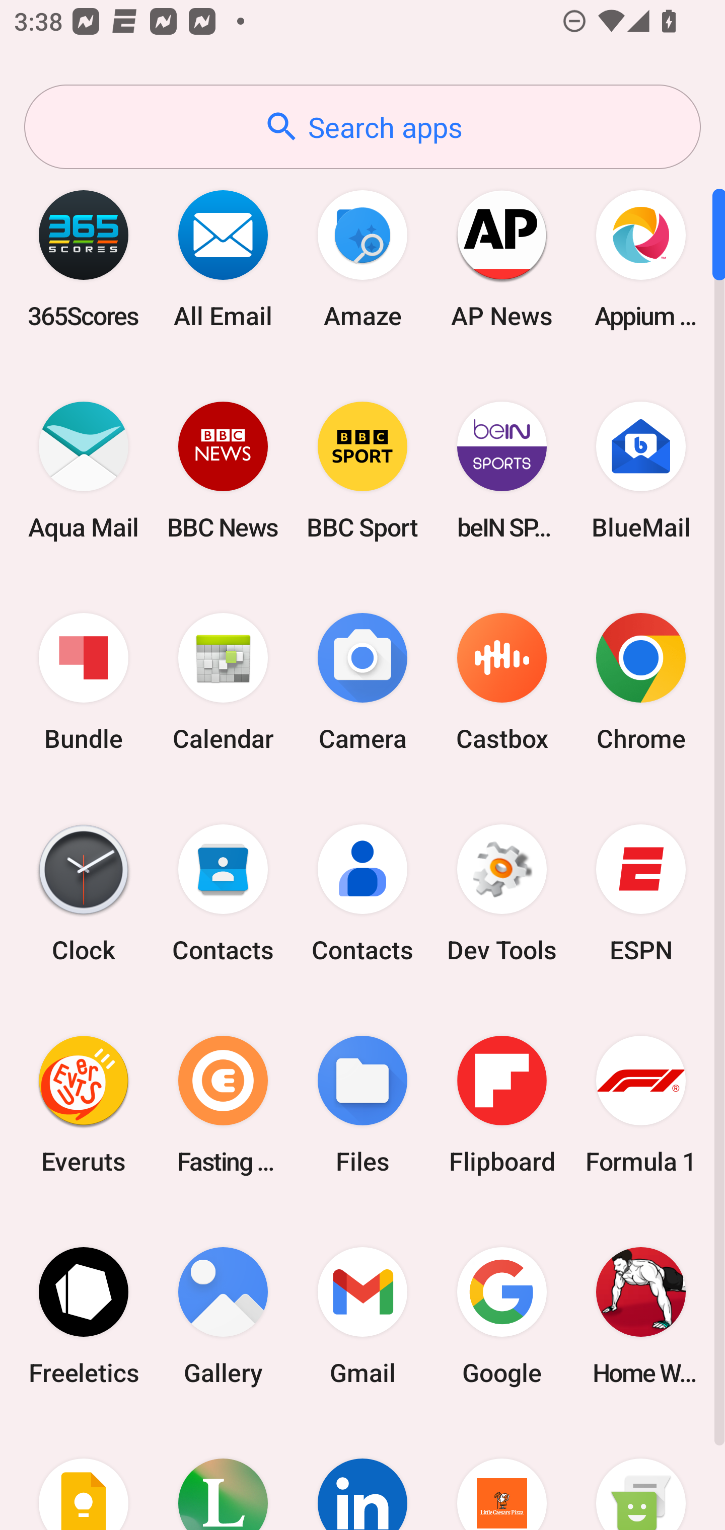 The height and width of the screenshot is (1530, 725). I want to click on Messaging, so click(641, 1476).